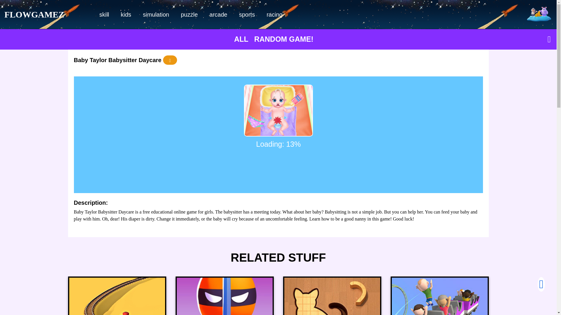 The height and width of the screenshot is (315, 561). What do you see at coordinates (218, 15) in the screenshot?
I see `arcade` at bounding box center [218, 15].